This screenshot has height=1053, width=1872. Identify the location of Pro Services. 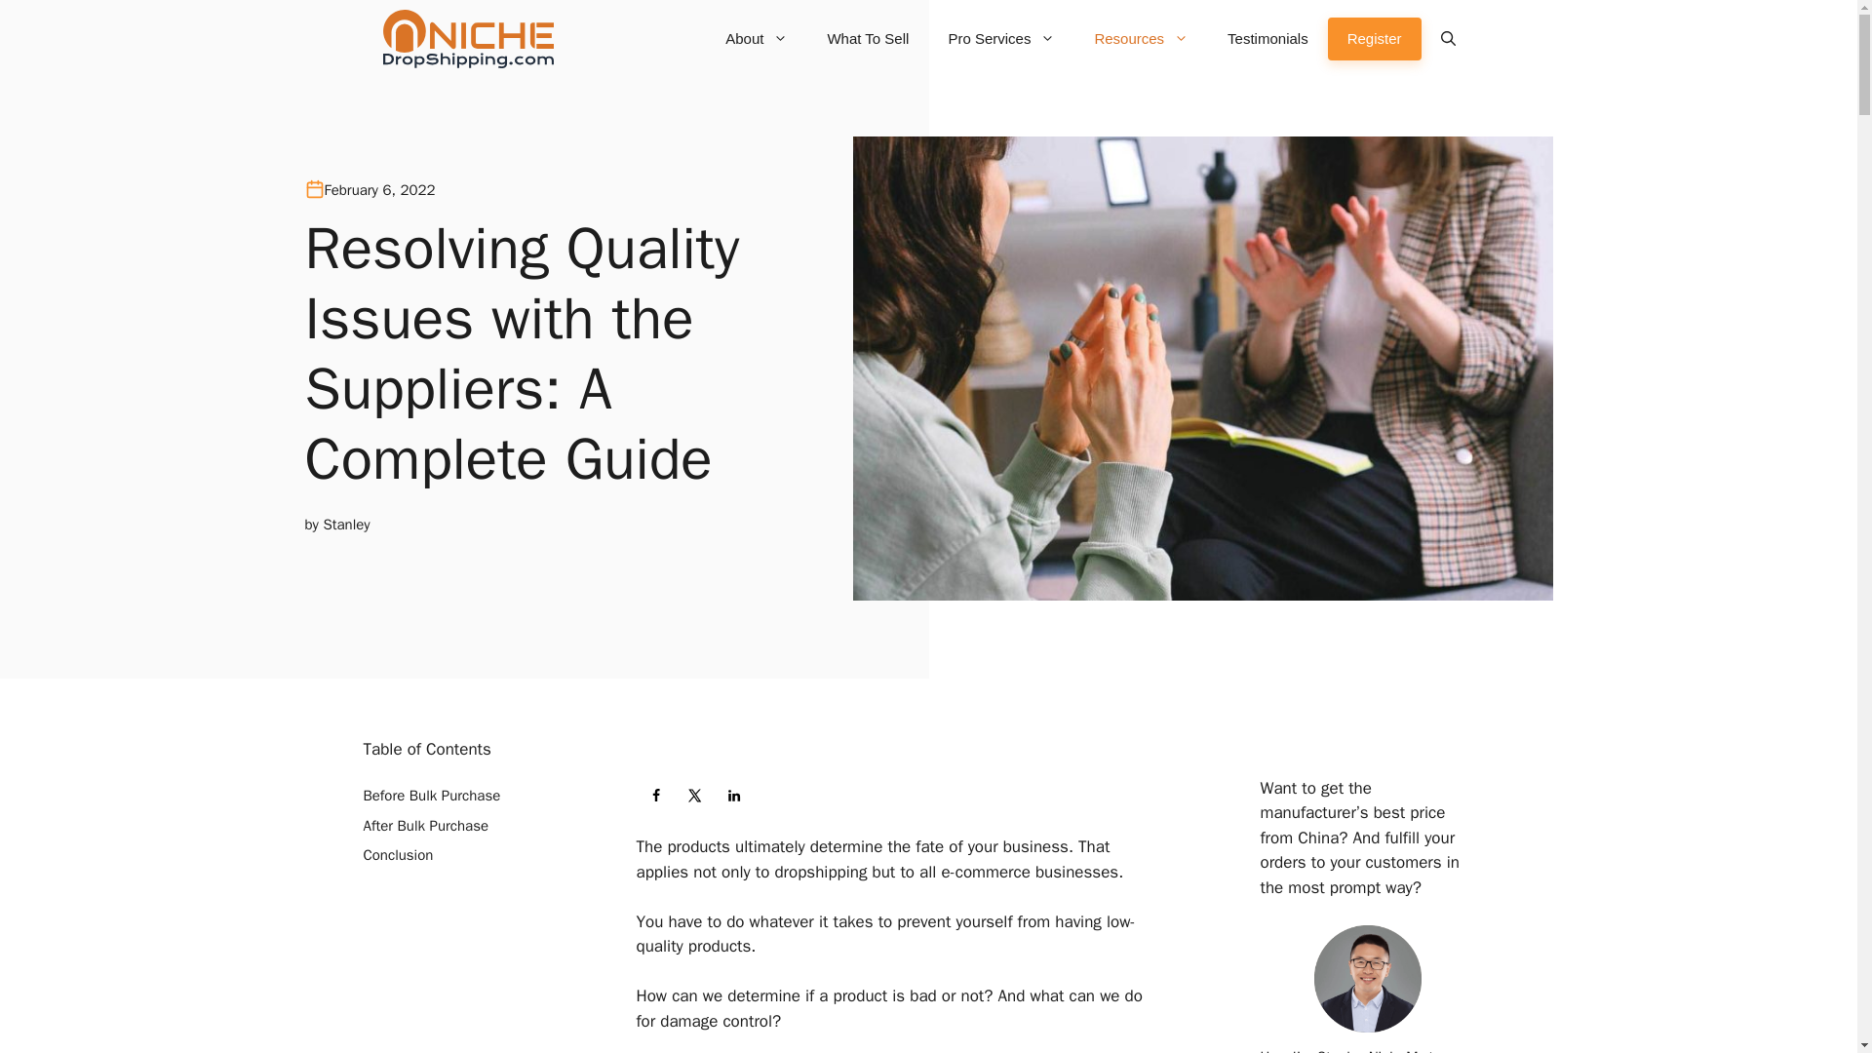
(1001, 39).